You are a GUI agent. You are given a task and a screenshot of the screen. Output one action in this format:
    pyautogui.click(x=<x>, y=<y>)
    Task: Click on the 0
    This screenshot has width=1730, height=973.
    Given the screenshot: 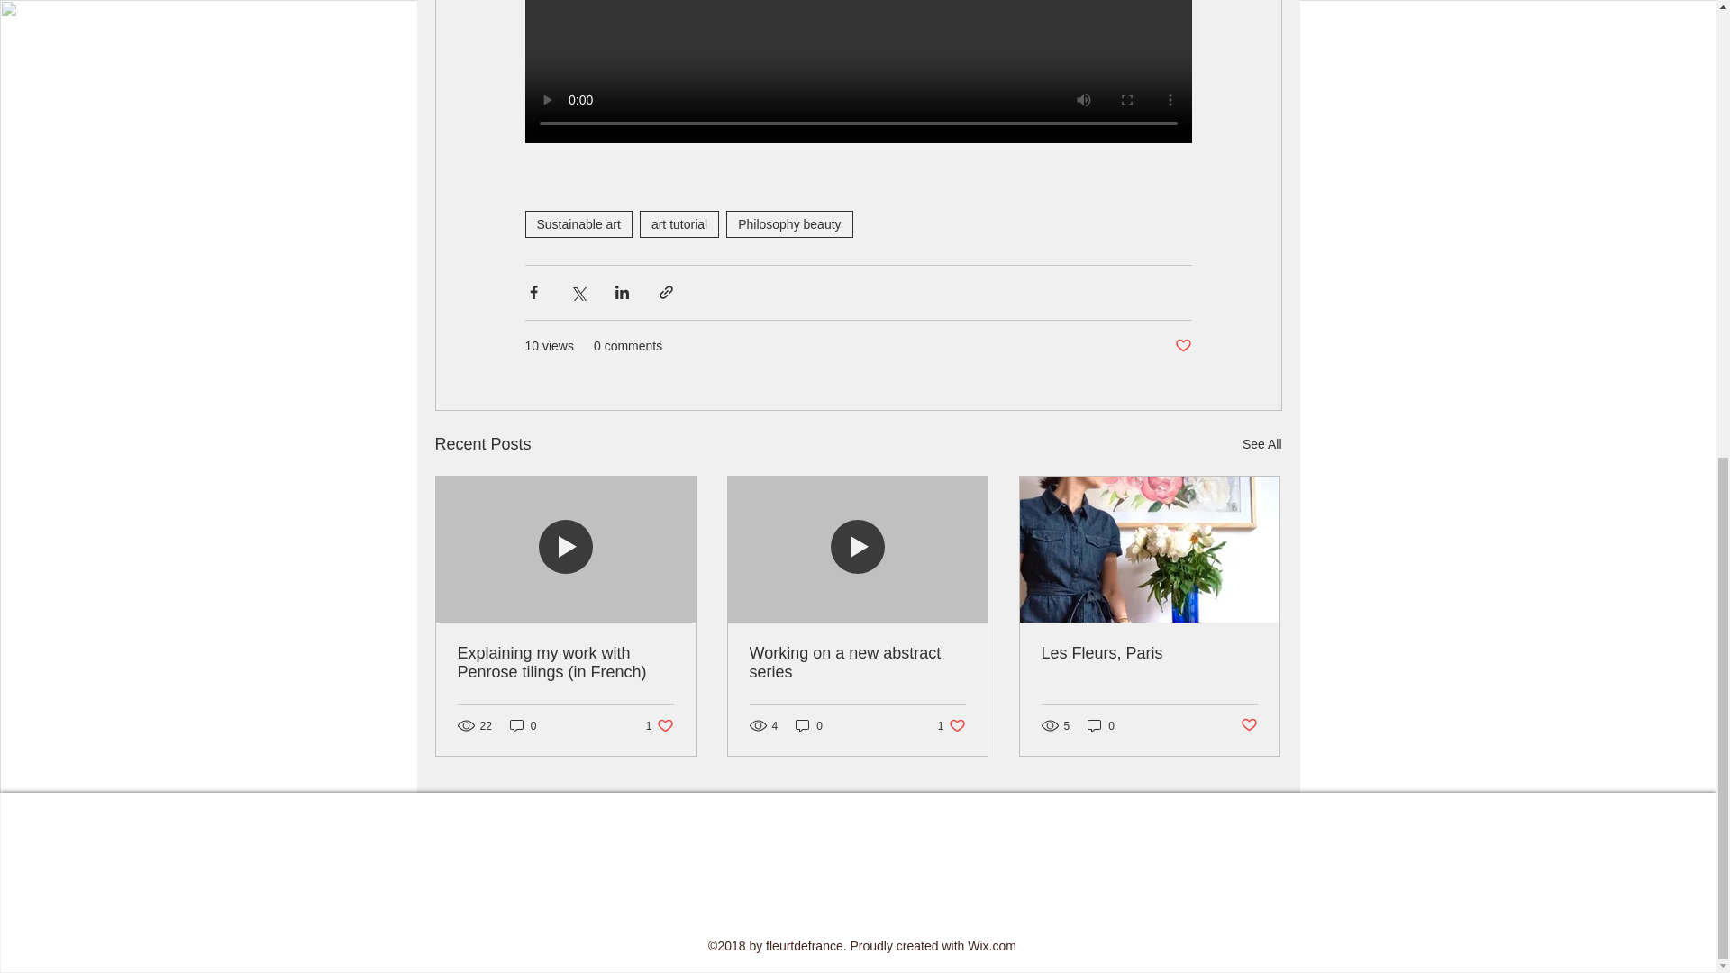 What is the action you would take?
    pyautogui.click(x=789, y=223)
    